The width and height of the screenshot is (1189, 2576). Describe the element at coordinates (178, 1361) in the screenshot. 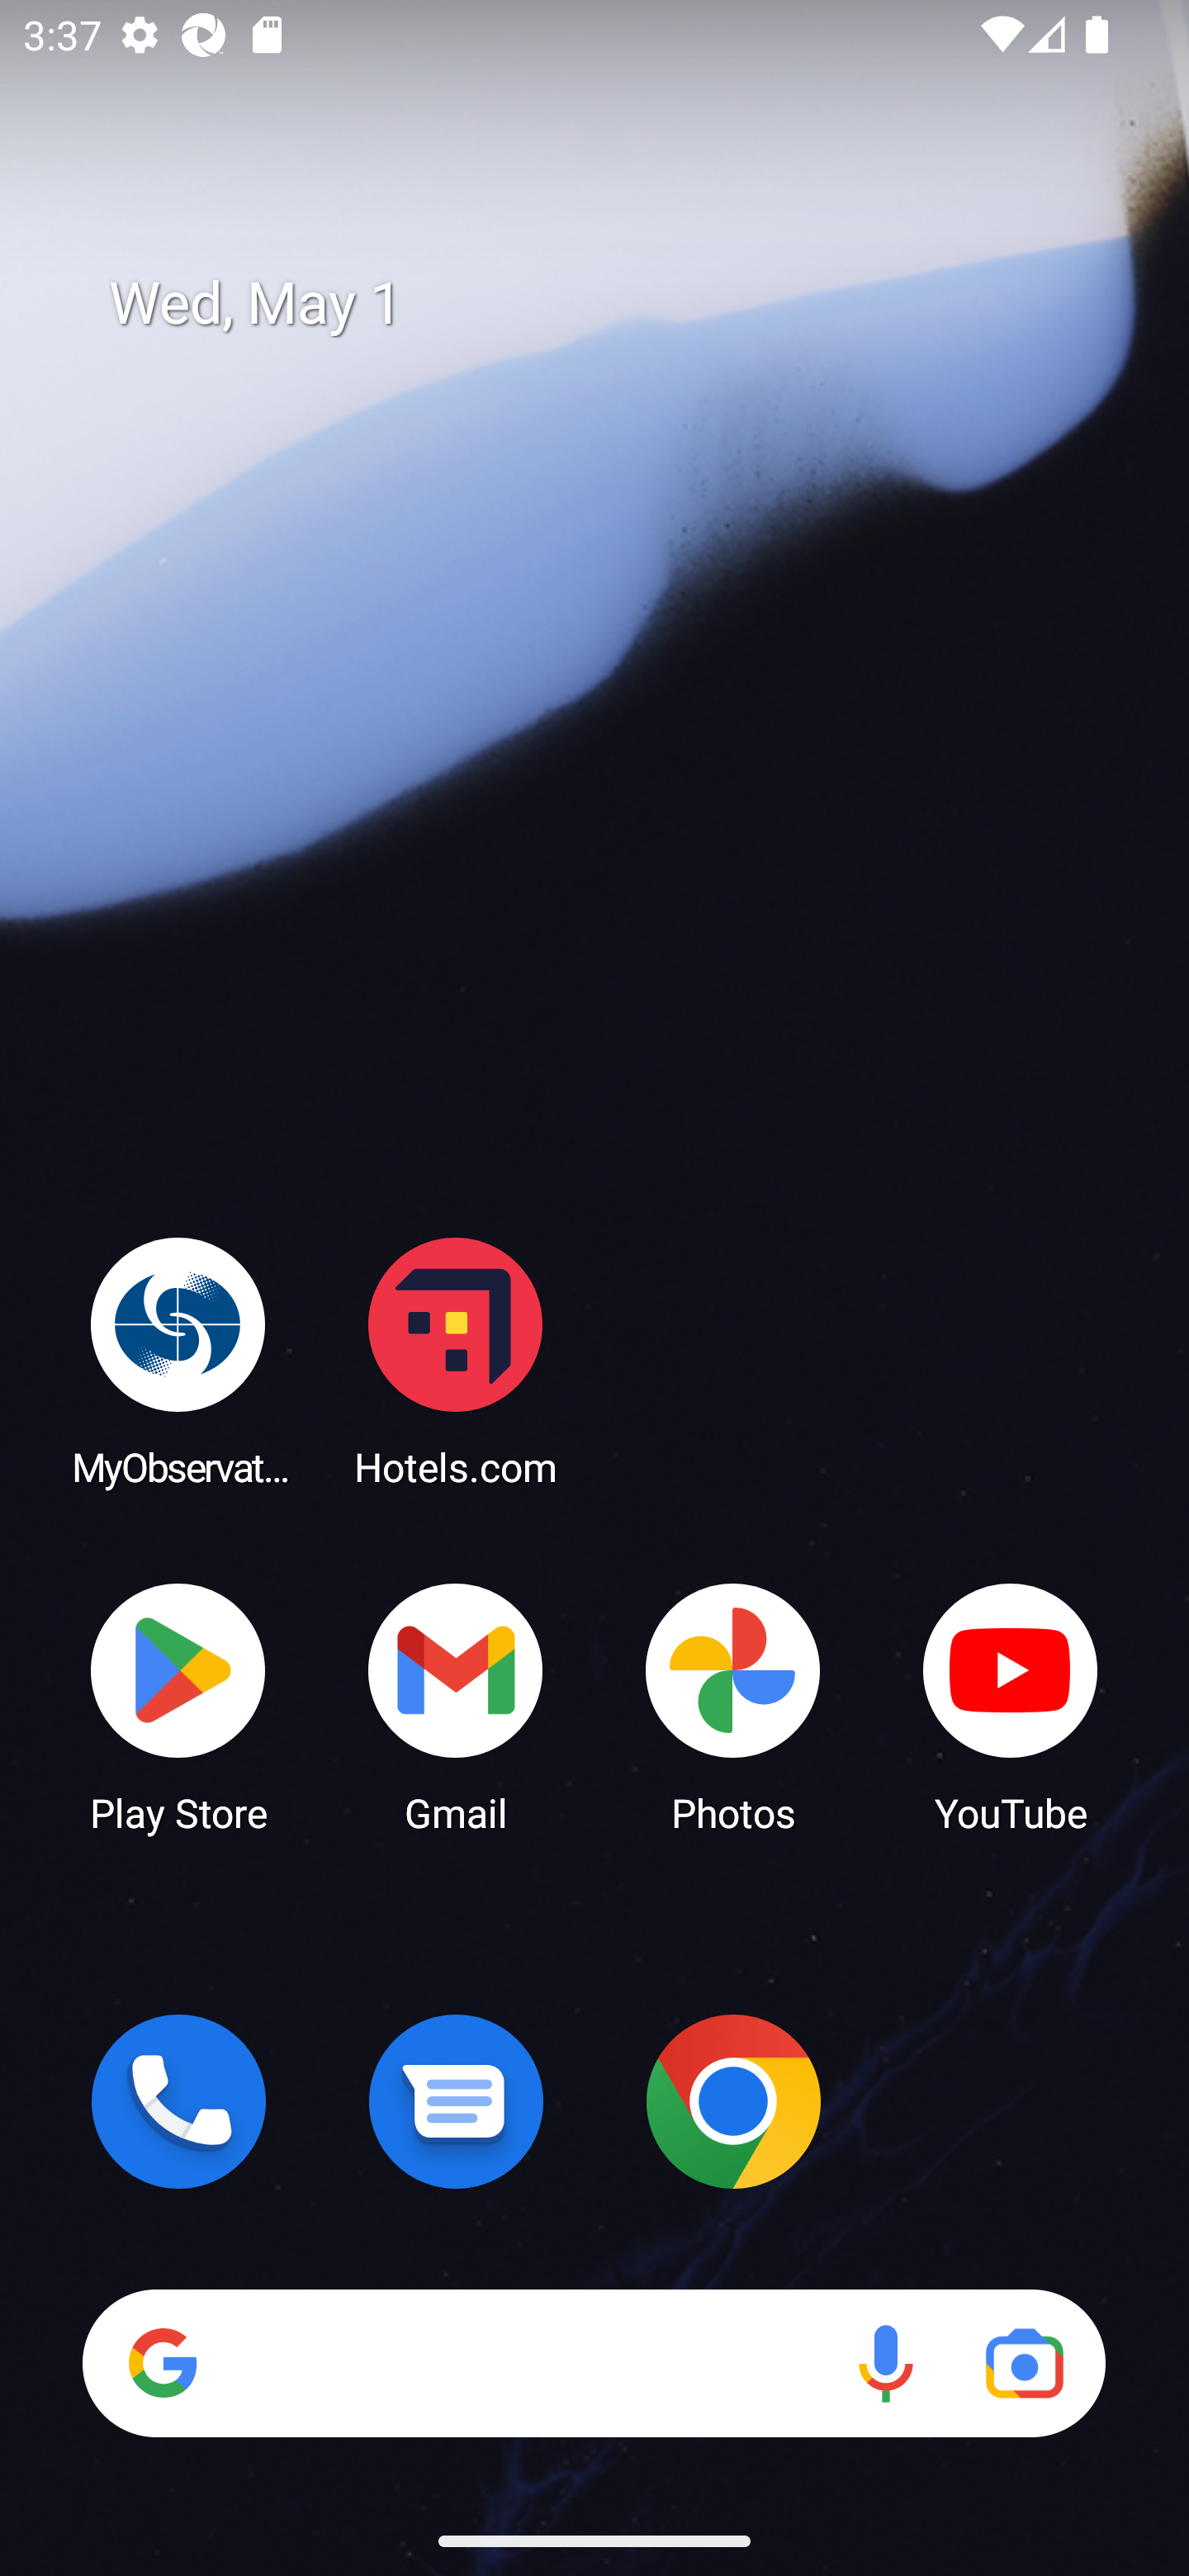

I see `MyObservatory` at that location.